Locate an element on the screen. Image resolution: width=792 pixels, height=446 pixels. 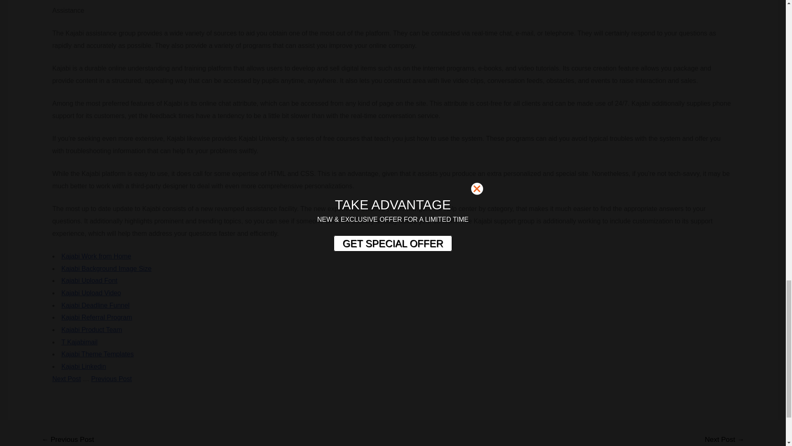
T Kajabimail is located at coordinates (79, 342).